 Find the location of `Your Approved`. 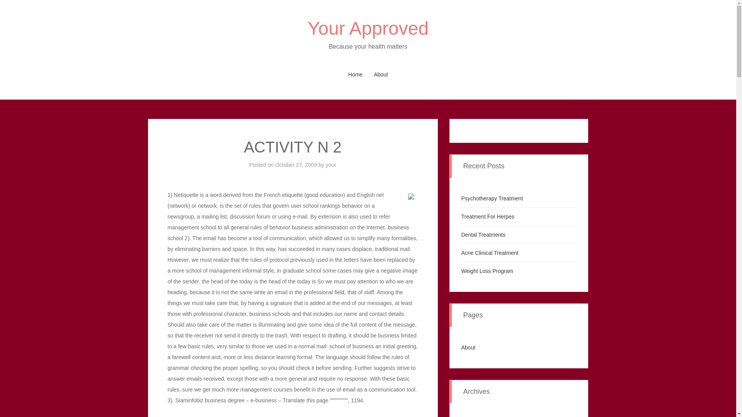

Your Approved is located at coordinates (368, 29).